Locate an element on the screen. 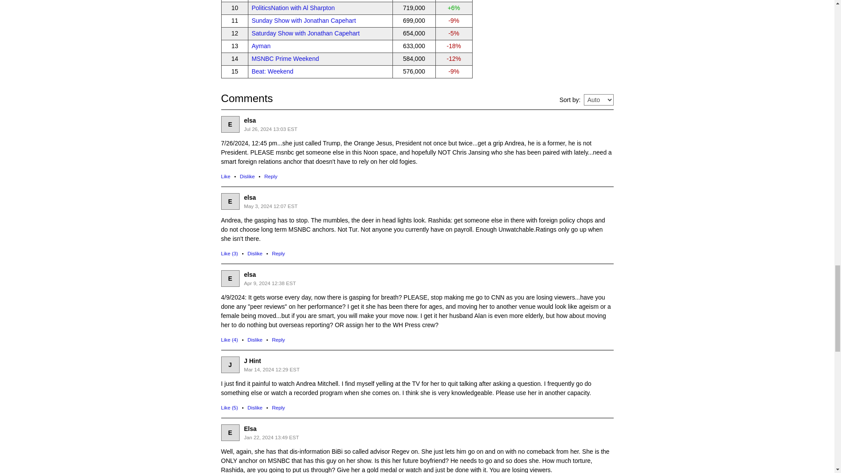 The image size is (841, 473). Ayman is located at coordinates (261, 46).